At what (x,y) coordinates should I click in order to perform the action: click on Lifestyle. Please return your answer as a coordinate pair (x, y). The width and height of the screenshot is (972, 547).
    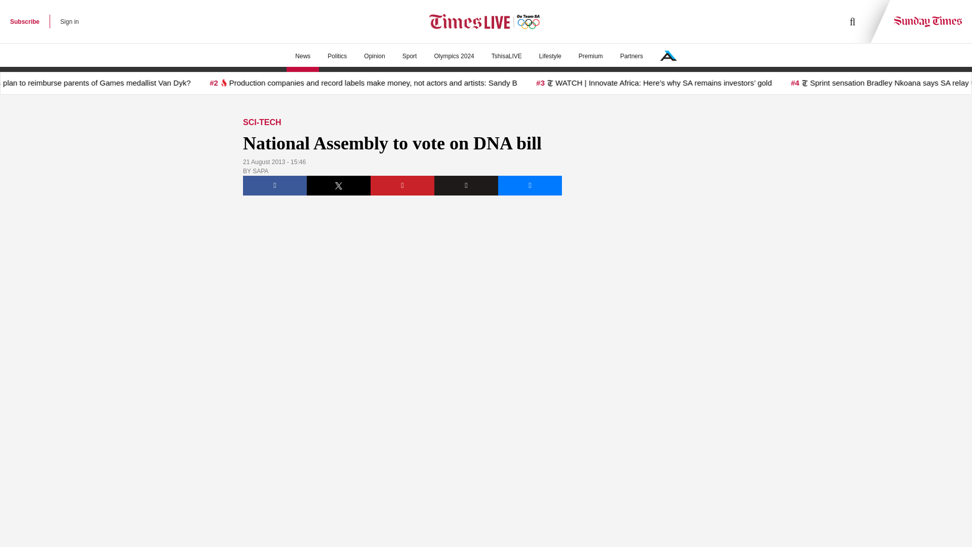
    Looking at the image, I should click on (550, 56).